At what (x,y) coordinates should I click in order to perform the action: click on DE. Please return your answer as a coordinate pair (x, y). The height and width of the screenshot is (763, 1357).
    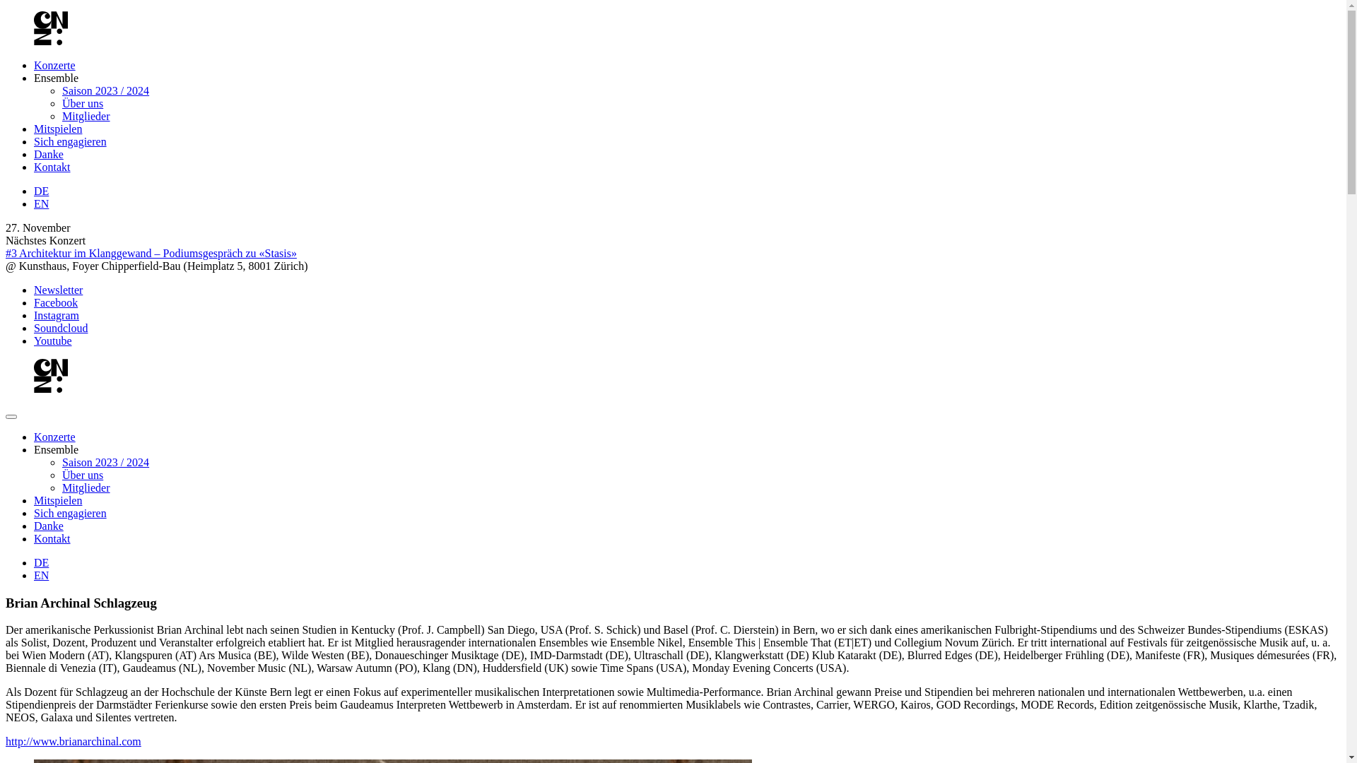
    Looking at the image, I should click on (41, 191).